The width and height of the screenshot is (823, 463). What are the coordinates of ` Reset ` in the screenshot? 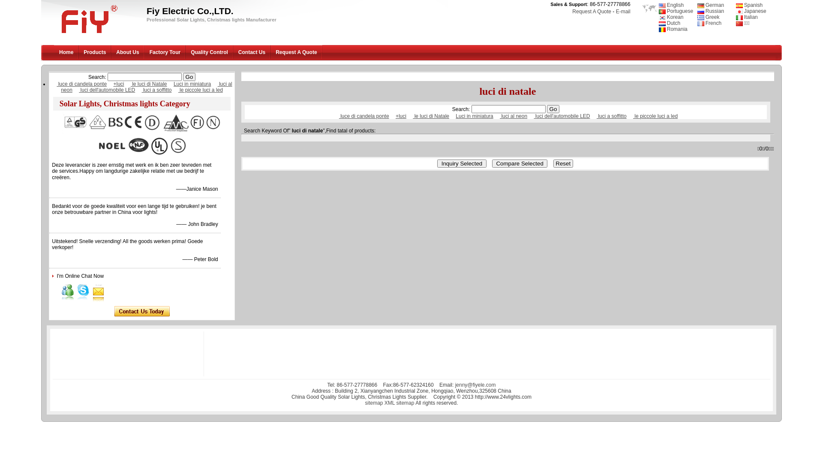 It's located at (563, 164).